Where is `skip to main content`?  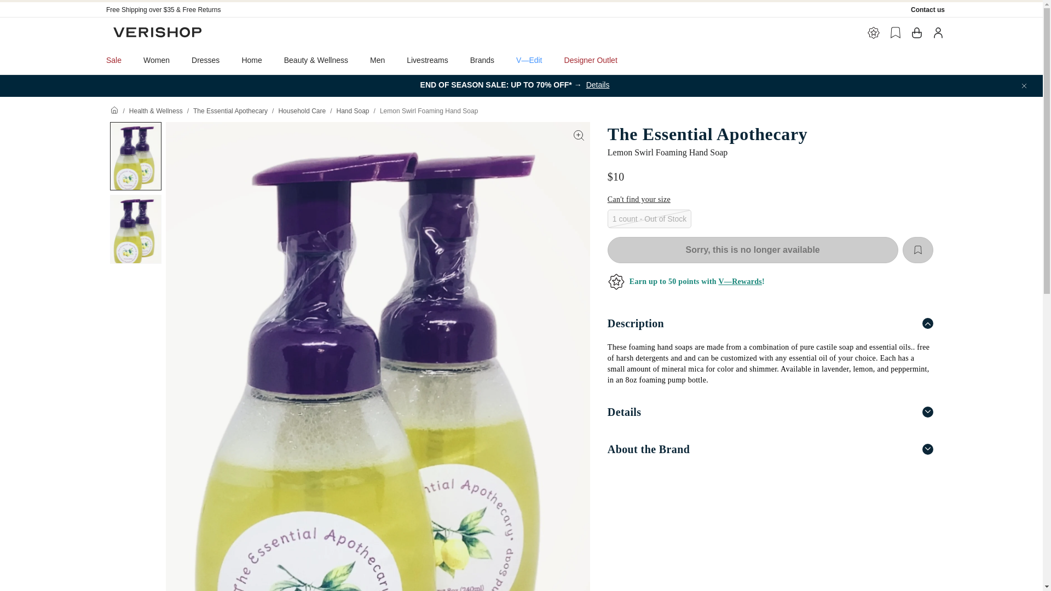 skip to main content is located at coordinates (38, 4).